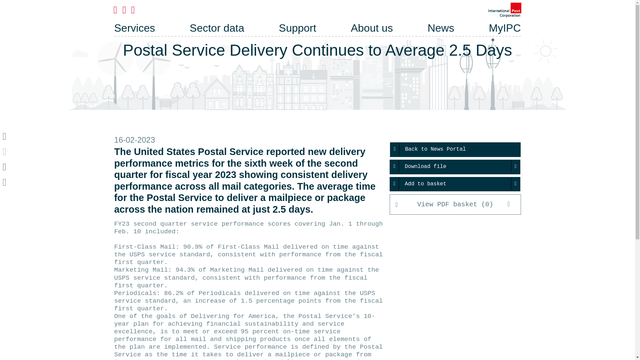 This screenshot has width=640, height=360. Describe the element at coordinates (505, 10) in the screenshot. I see `International Post Corporation` at that location.